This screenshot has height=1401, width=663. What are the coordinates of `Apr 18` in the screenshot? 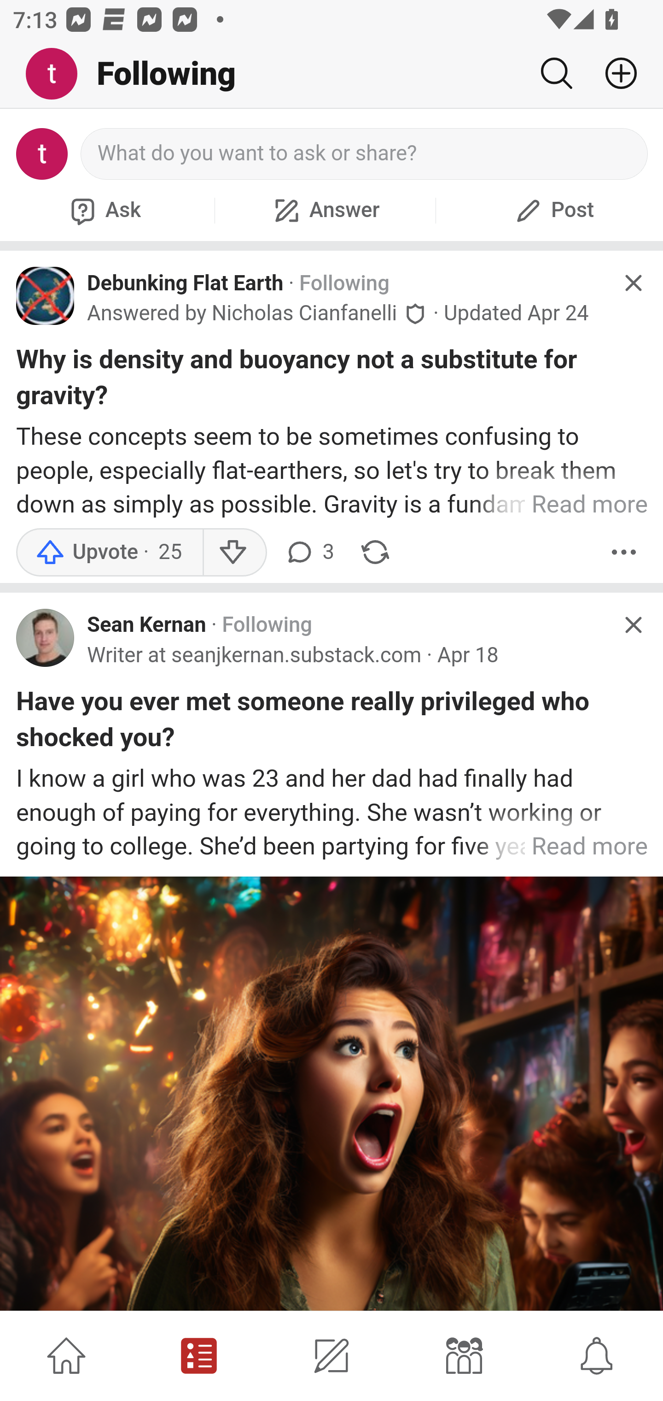 It's located at (468, 655).